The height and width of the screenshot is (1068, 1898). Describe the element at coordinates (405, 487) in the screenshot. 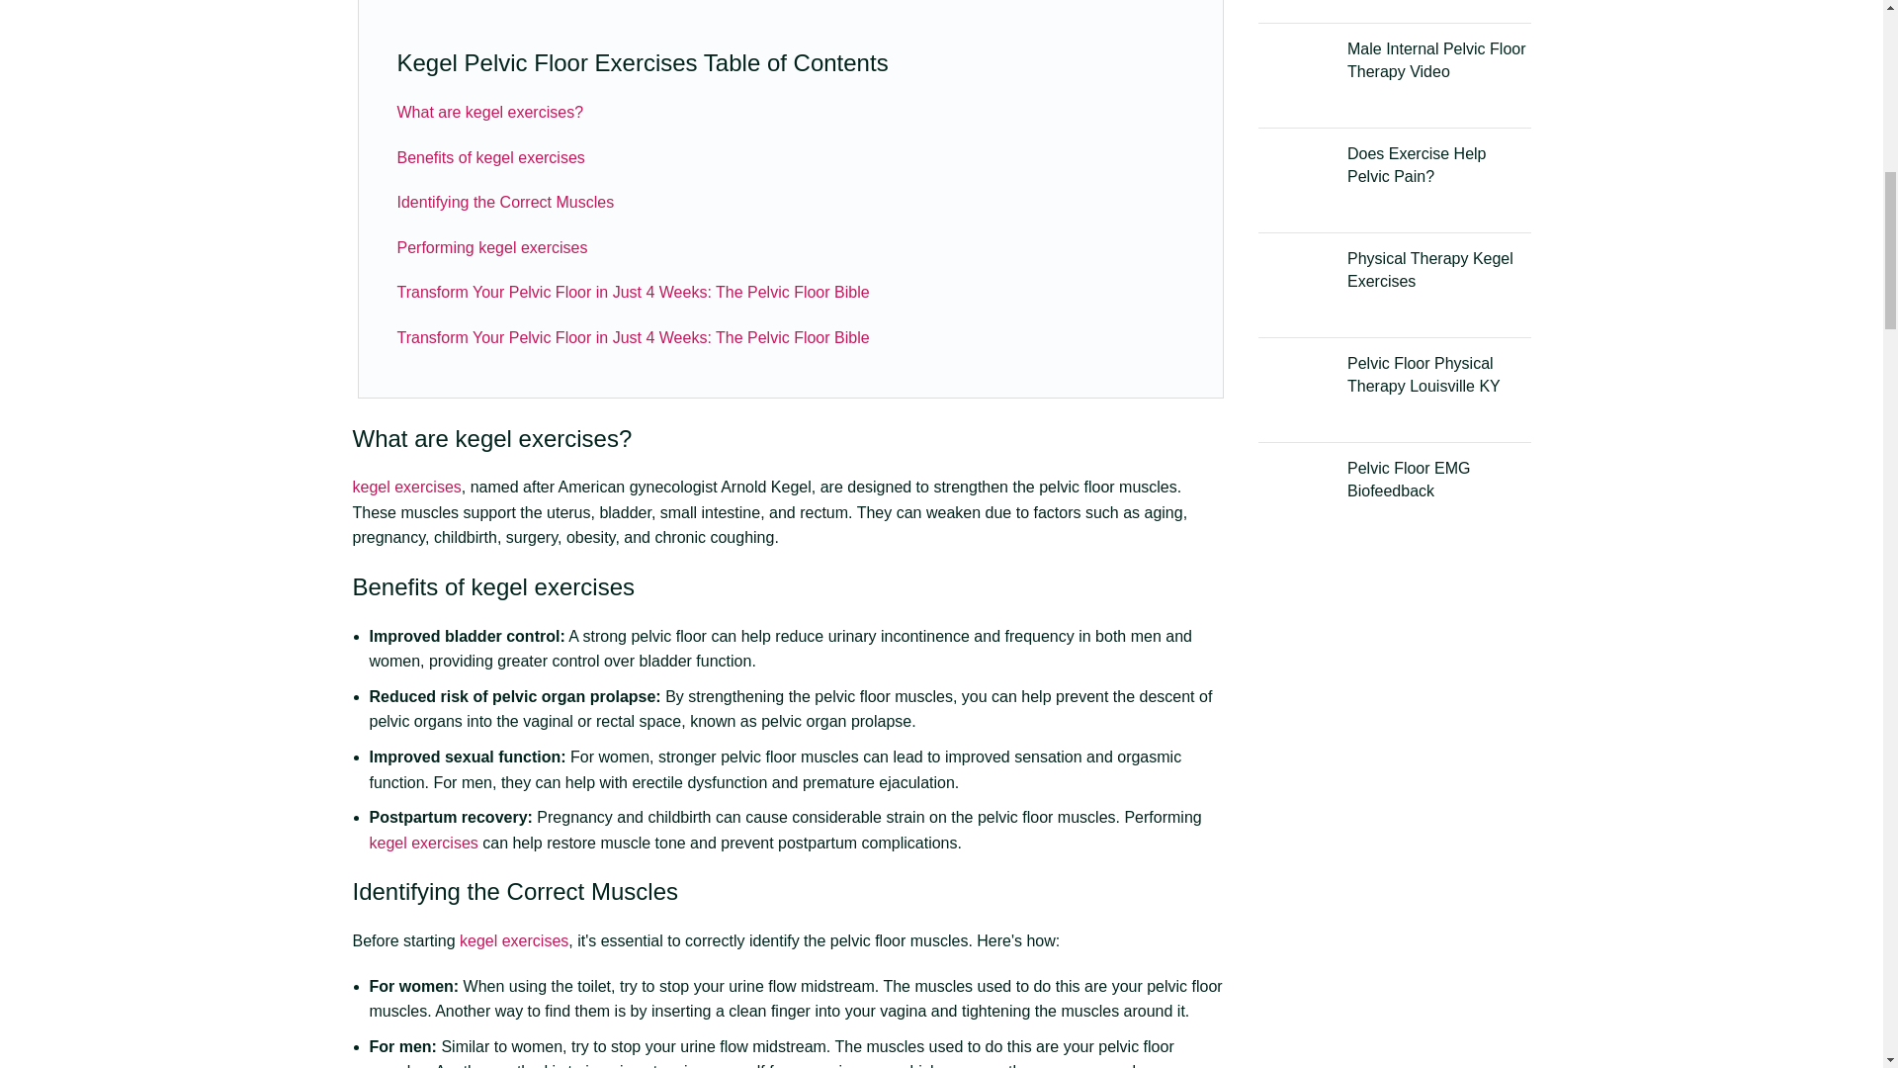

I see `kegel exercises` at that location.